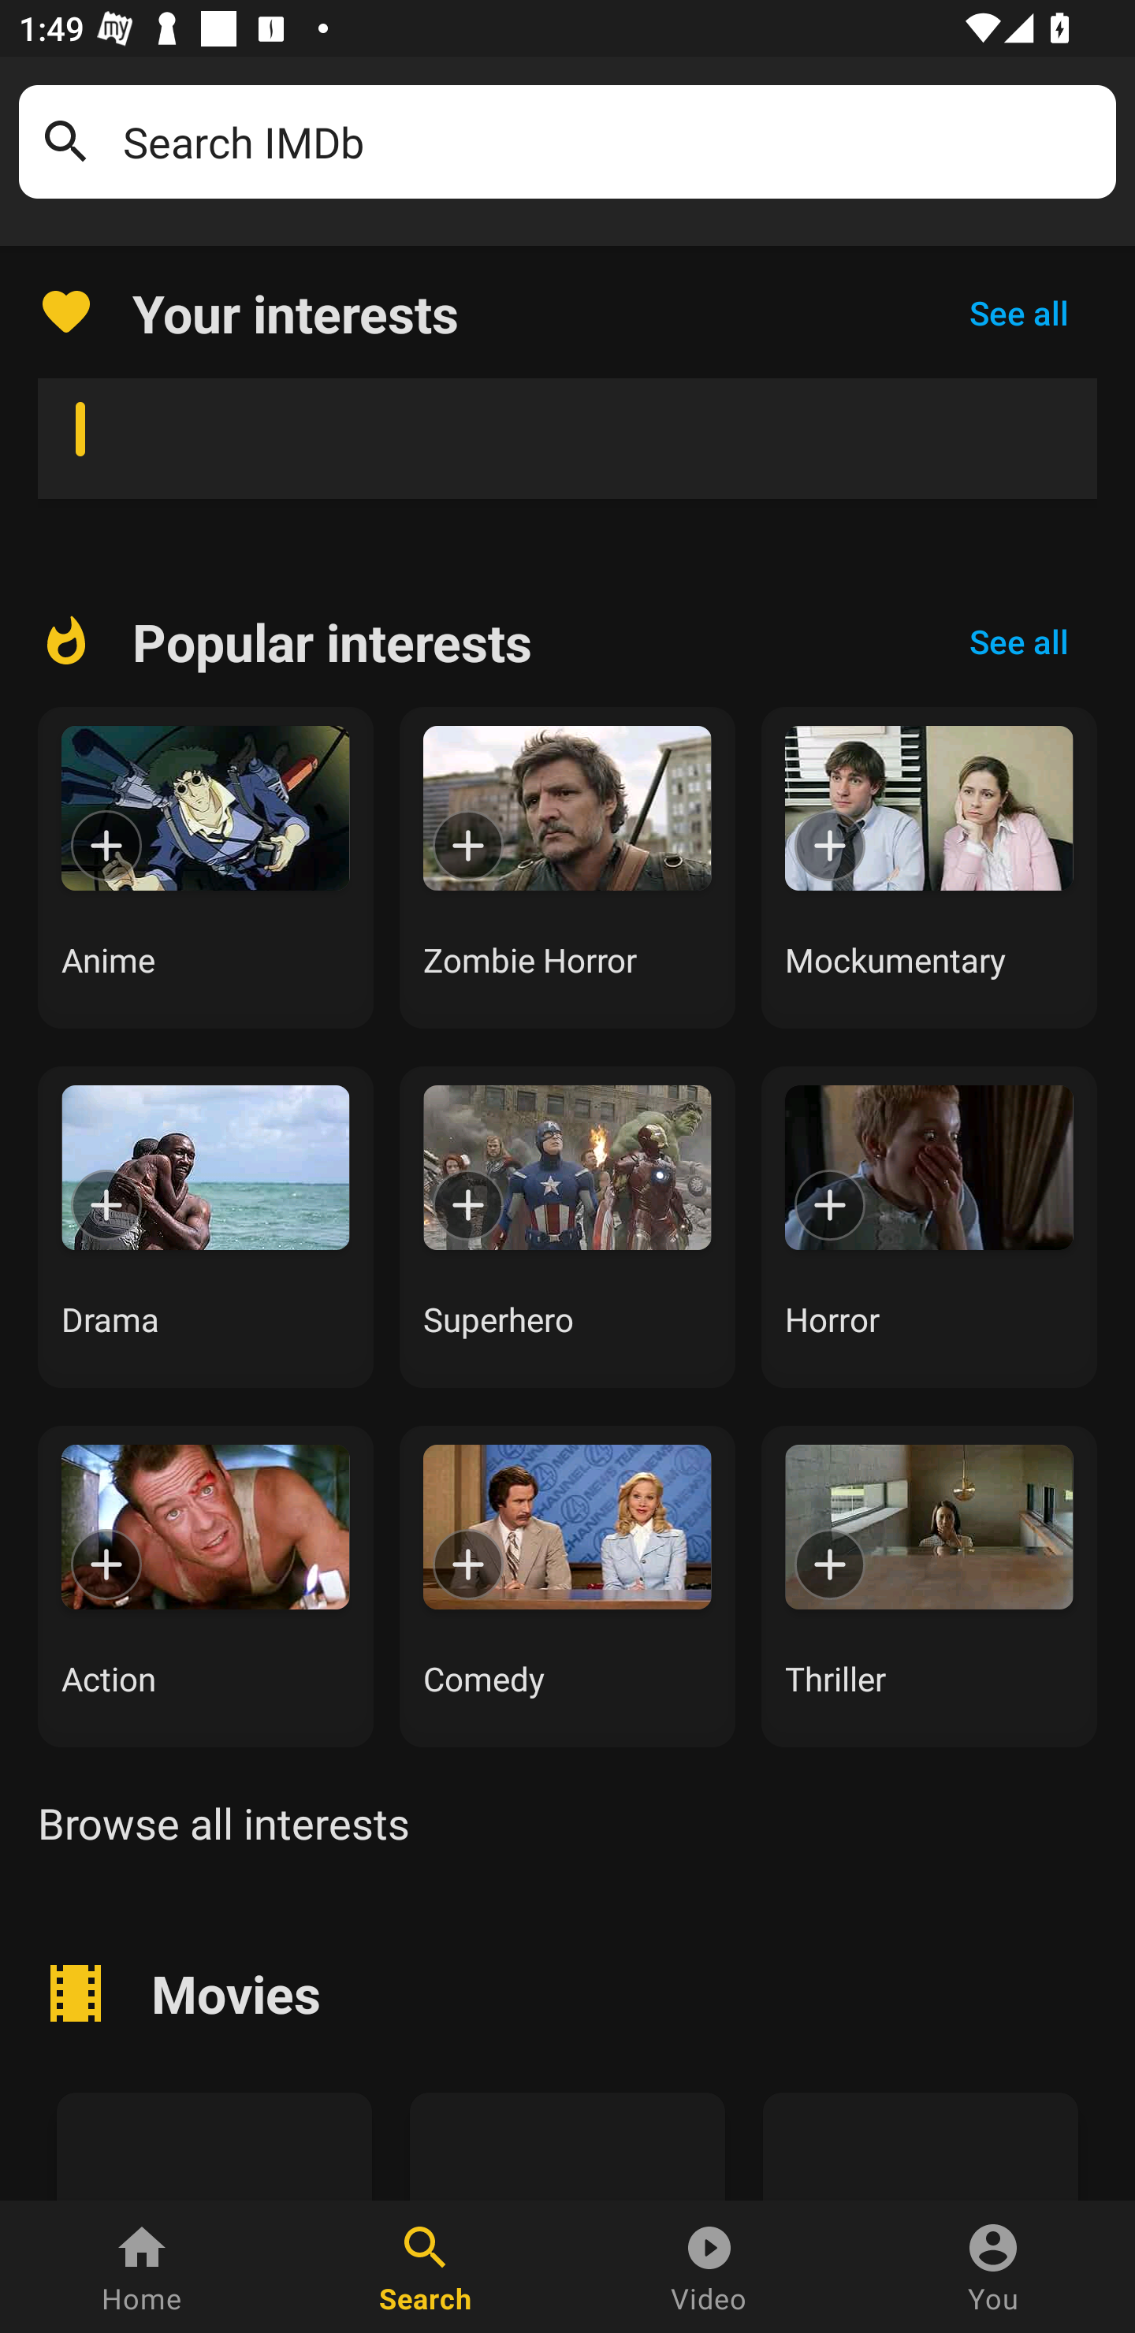 Image resolution: width=1135 pixels, height=2333 pixels. What do you see at coordinates (929, 1226) in the screenshot?
I see `Horror` at bounding box center [929, 1226].